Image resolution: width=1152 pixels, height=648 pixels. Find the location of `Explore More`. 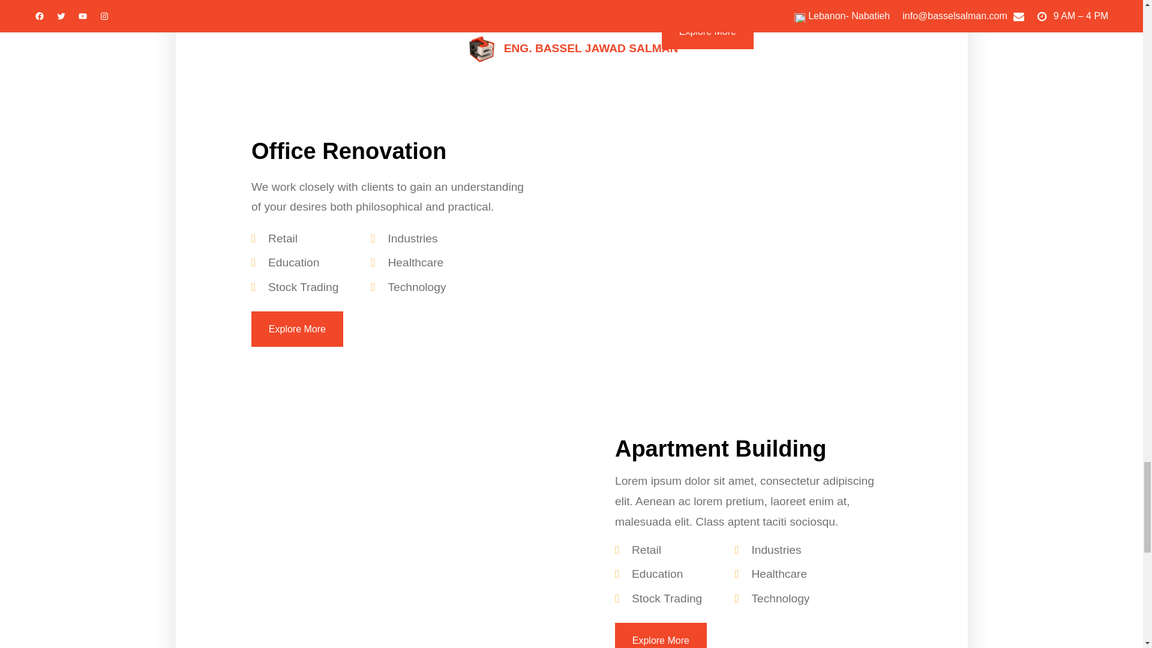

Explore More is located at coordinates (707, 31).